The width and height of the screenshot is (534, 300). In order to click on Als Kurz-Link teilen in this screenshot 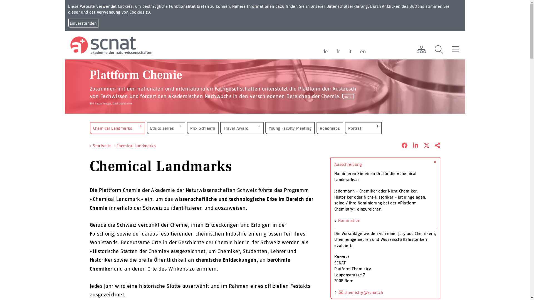, I will do `click(435, 146)`.